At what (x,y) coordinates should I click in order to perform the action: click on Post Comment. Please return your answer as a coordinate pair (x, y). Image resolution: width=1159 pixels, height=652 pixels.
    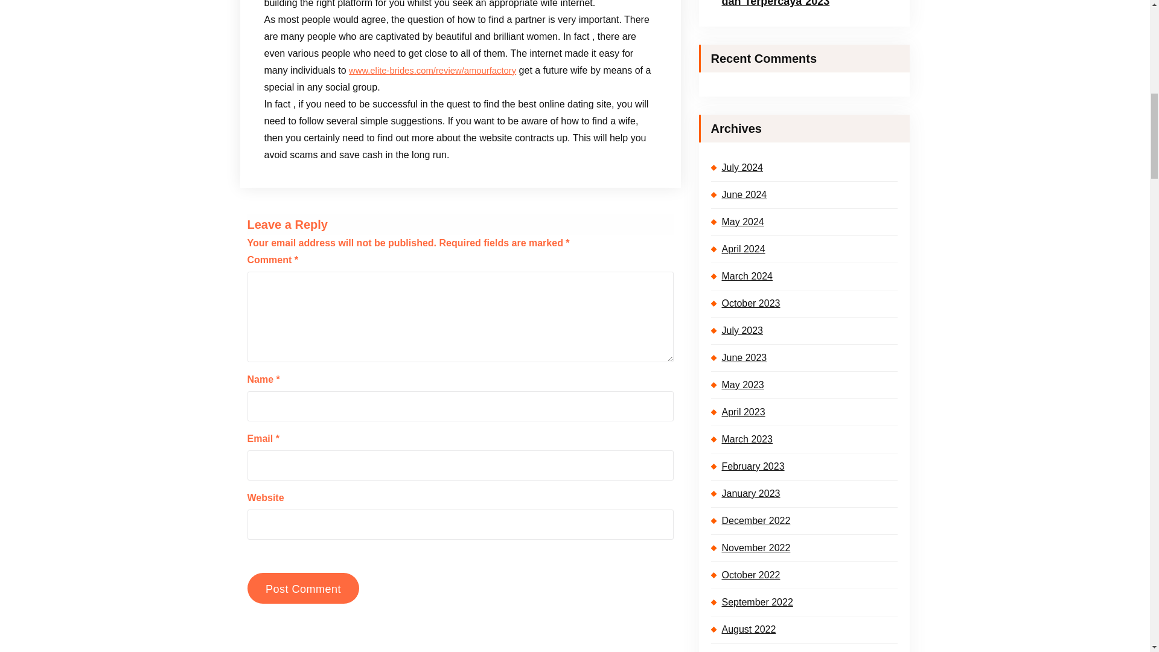
    Looking at the image, I should click on (303, 588).